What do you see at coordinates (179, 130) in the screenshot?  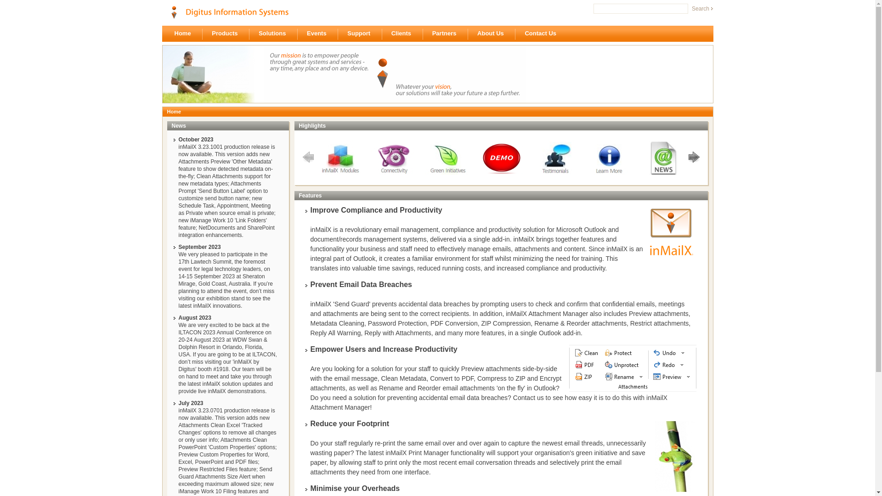 I see `News` at bounding box center [179, 130].